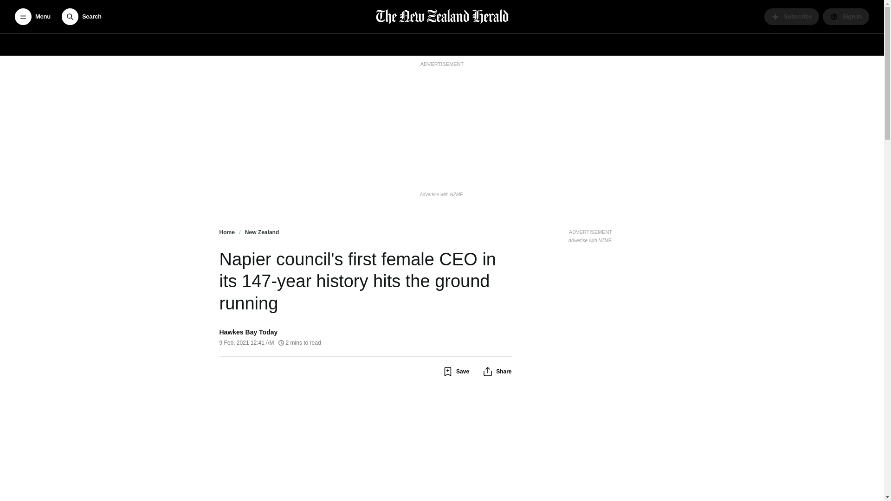  Describe the element at coordinates (846, 17) in the screenshot. I see `Sign In` at that location.